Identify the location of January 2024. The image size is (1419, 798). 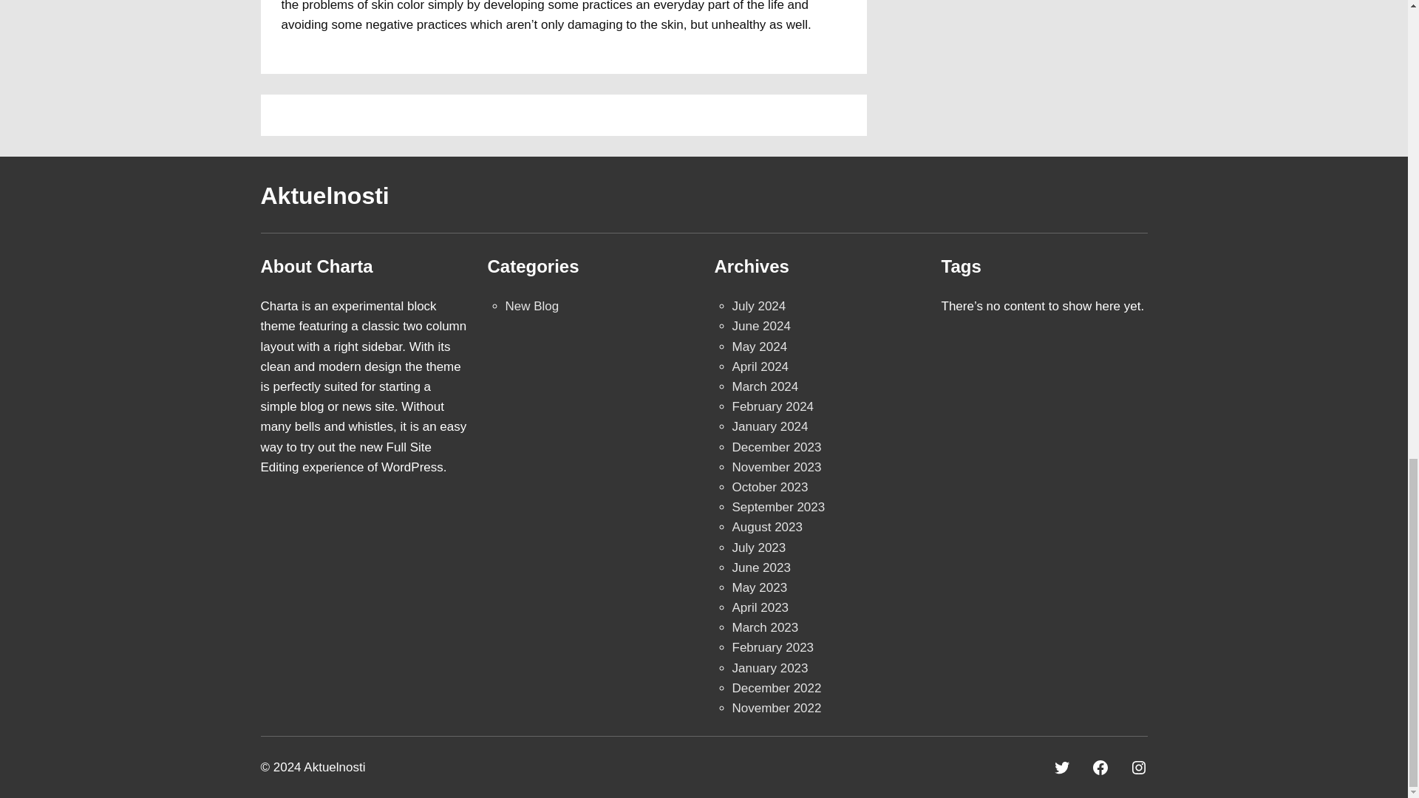
(769, 427).